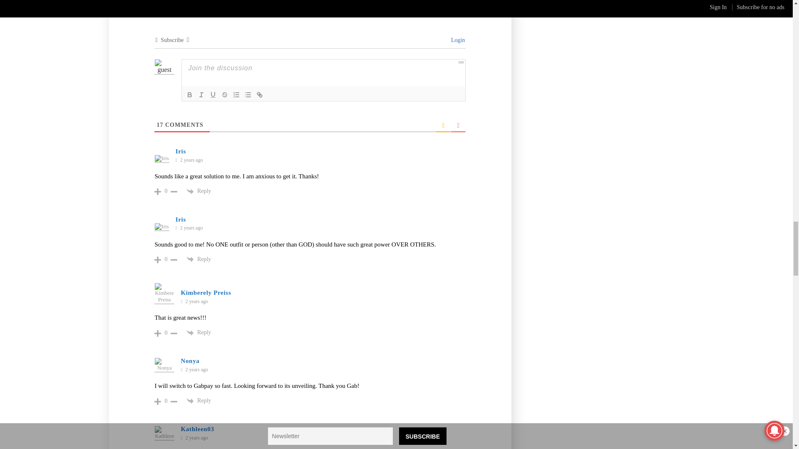 The height and width of the screenshot is (449, 799). Describe the element at coordinates (190, 95) in the screenshot. I see `Bold` at that location.